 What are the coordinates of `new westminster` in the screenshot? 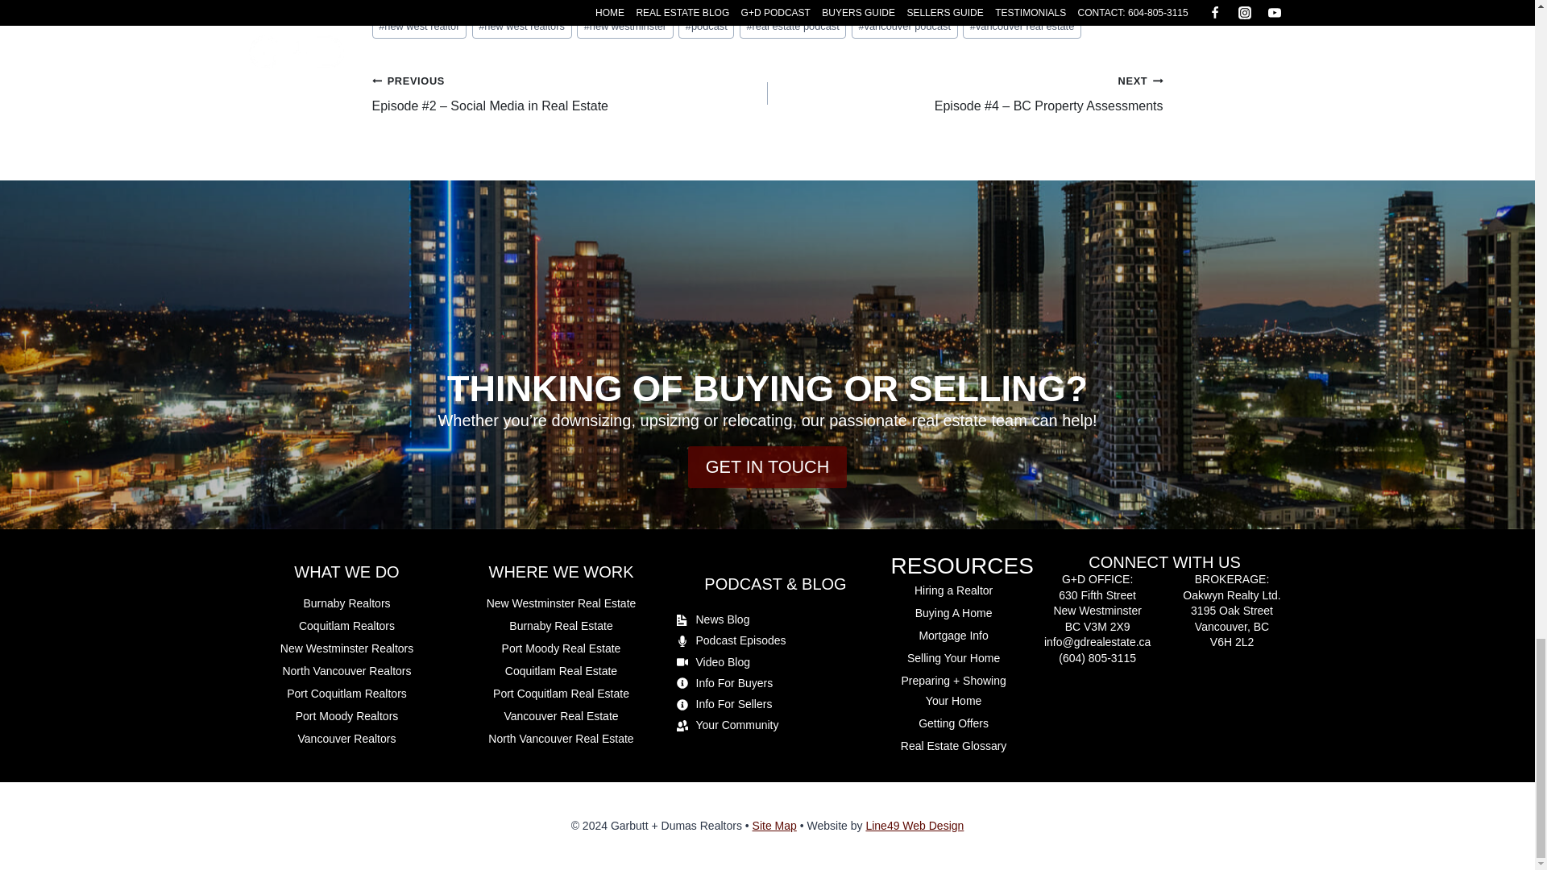 It's located at (625, 26).